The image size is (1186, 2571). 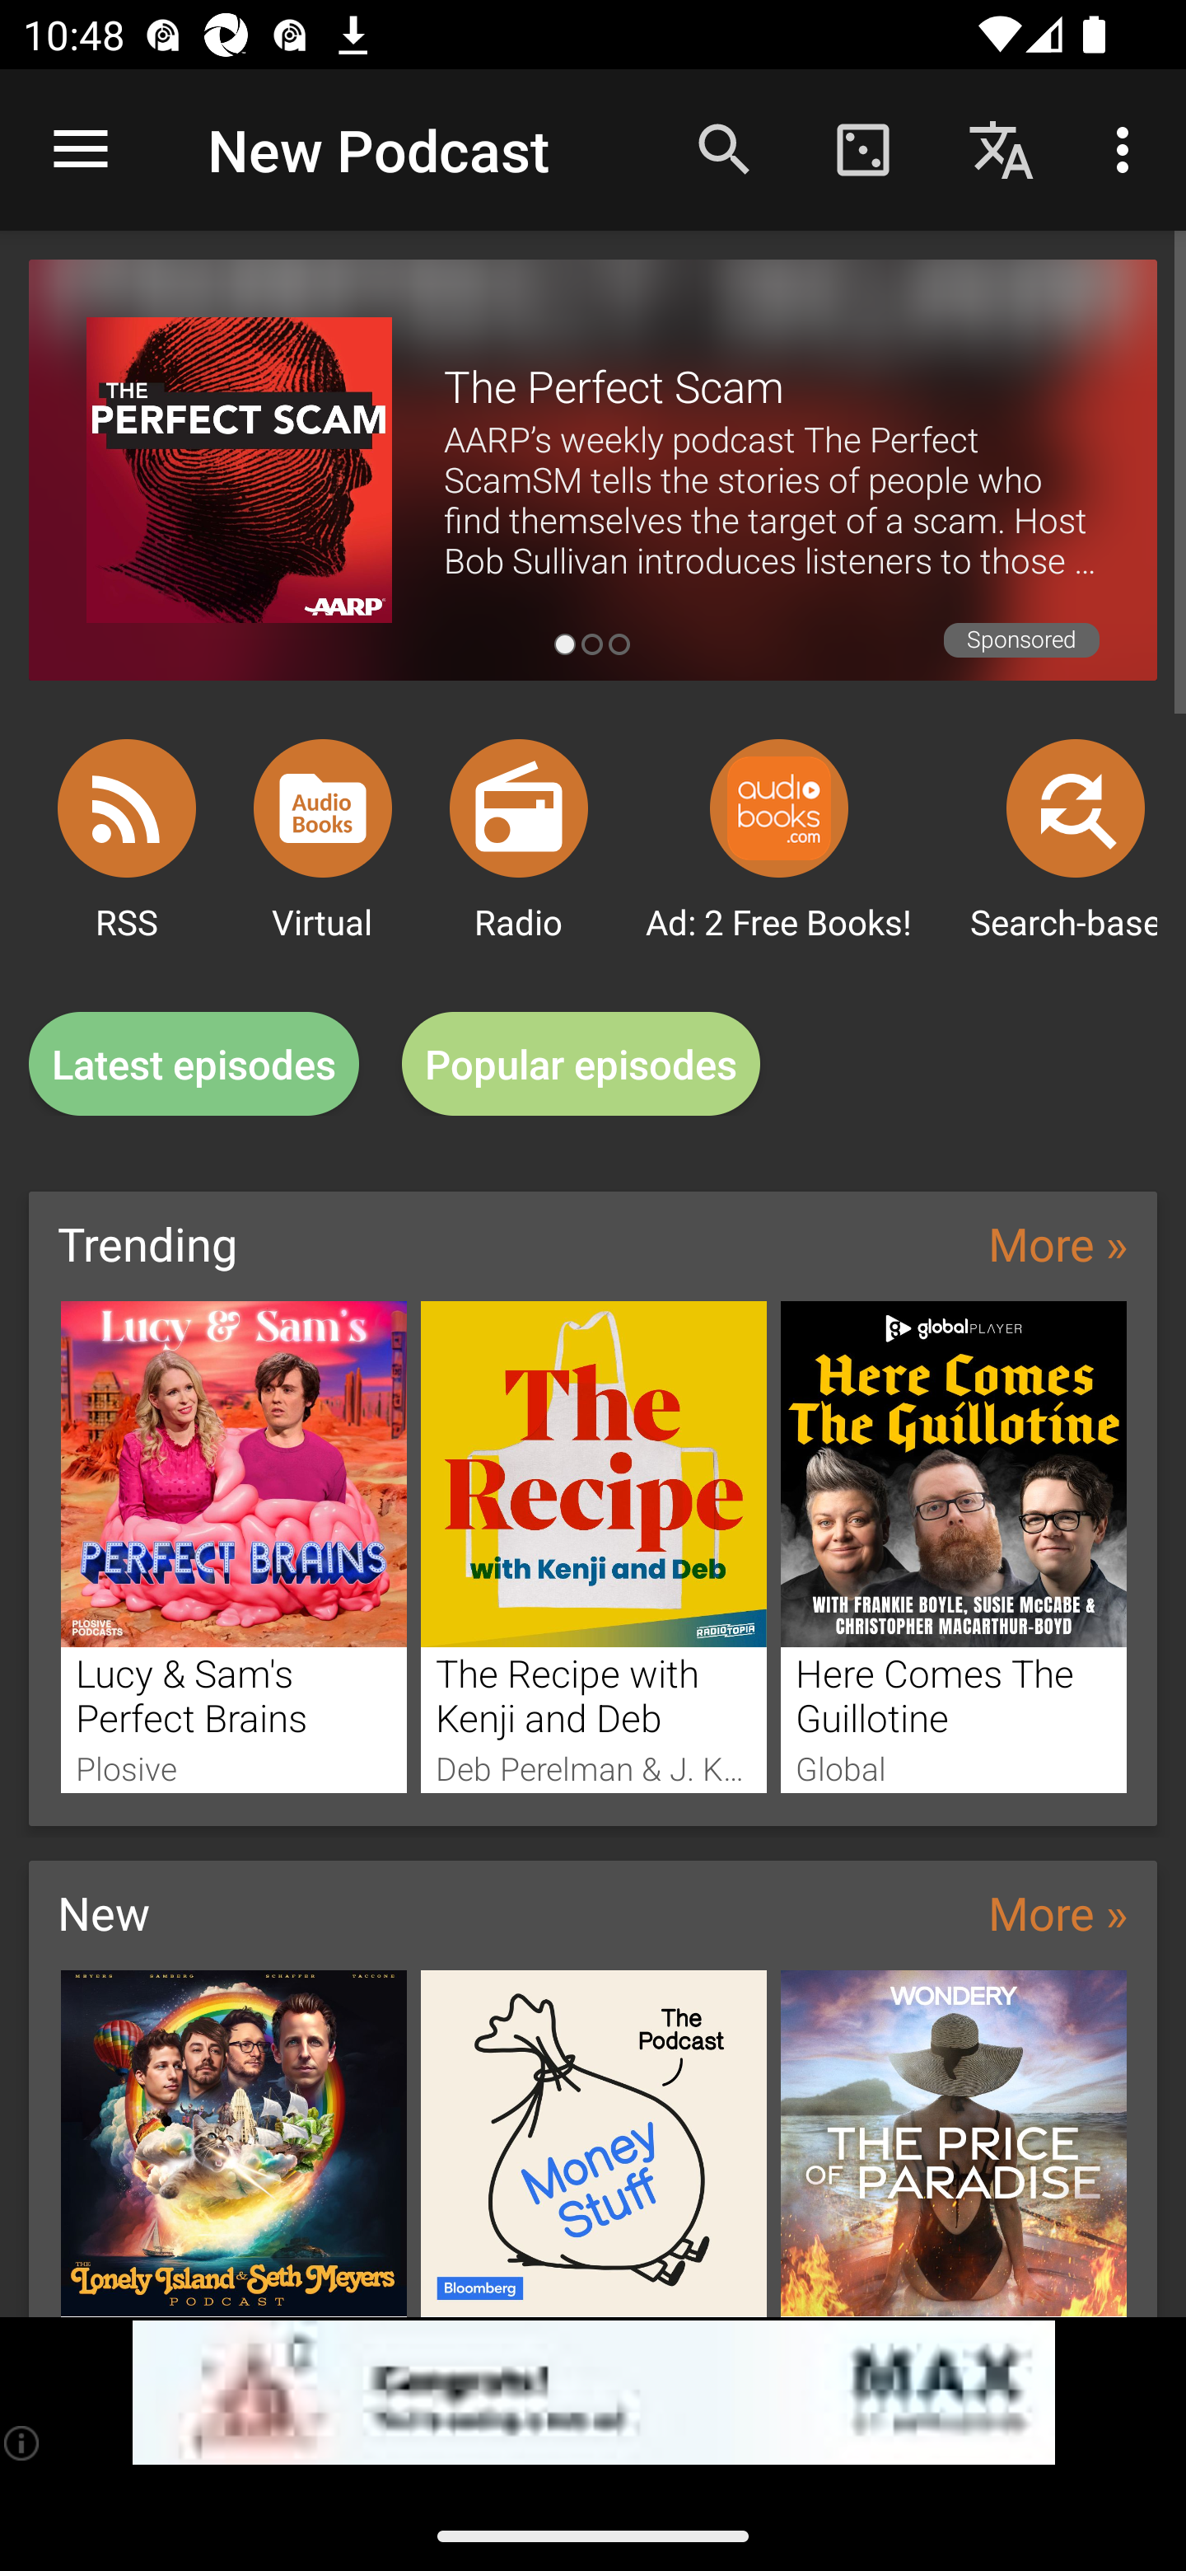 What do you see at coordinates (1058, 1912) in the screenshot?
I see `More »` at bounding box center [1058, 1912].